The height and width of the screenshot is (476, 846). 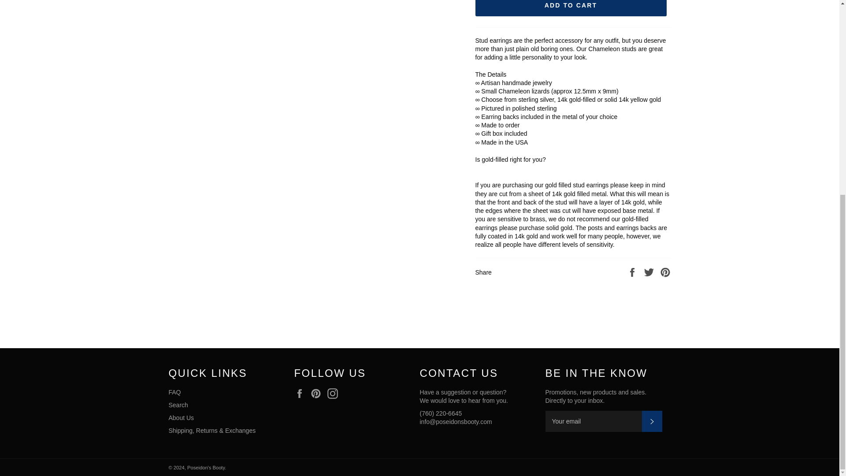 What do you see at coordinates (302, 394) in the screenshot?
I see `Poseidon's Booty on Facebook` at bounding box center [302, 394].